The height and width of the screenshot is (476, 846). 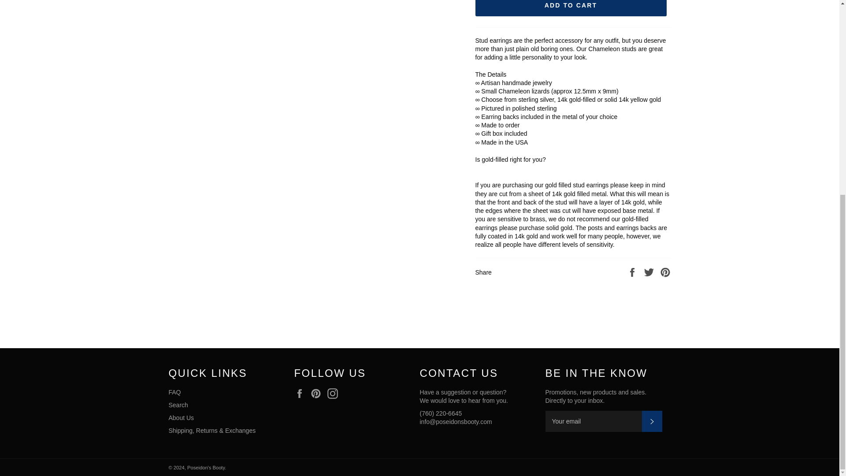 What do you see at coordinates (302, 394) in the screenshot?
I see `Poseidon's Booty on Facebook` at bounding box center [302, 394].